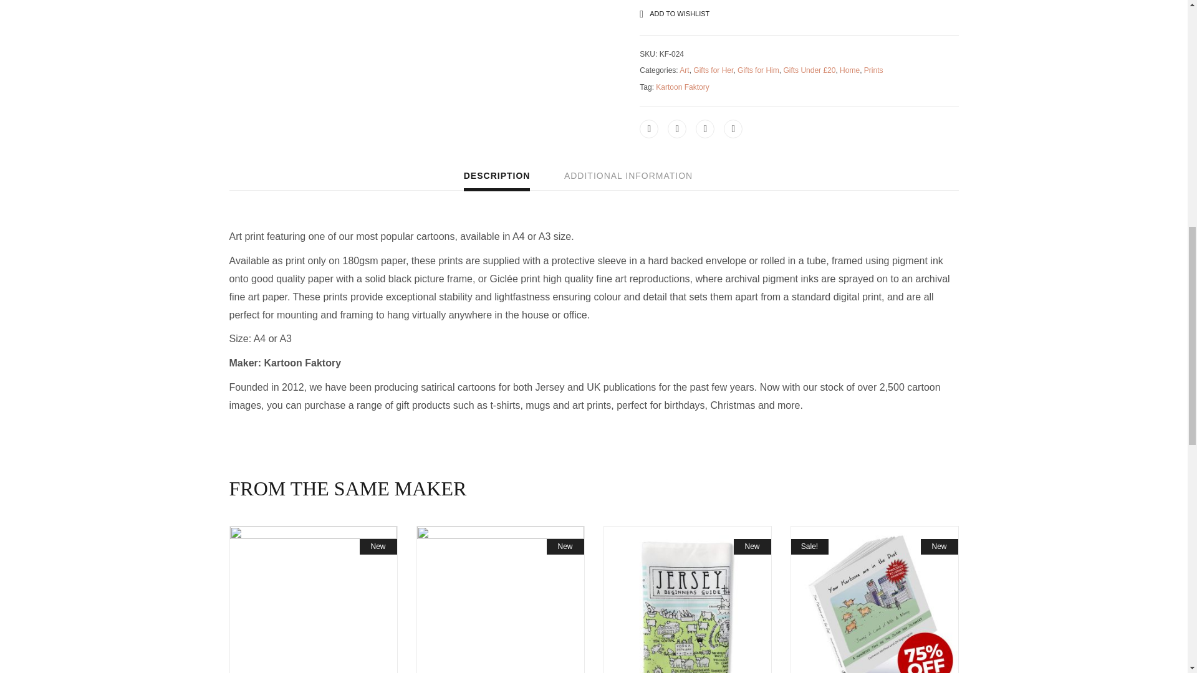 The width and height of the screenshot is (1197, 673). Describe the element at coordinates (677, 129) in the screenshot. I see `Share this post on Twitter` at that location.